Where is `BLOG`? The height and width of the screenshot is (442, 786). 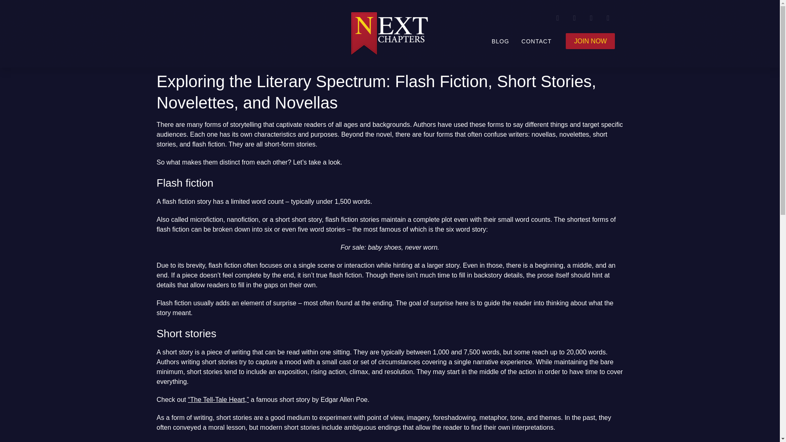
BLOG is located at coordinates (500, 41).